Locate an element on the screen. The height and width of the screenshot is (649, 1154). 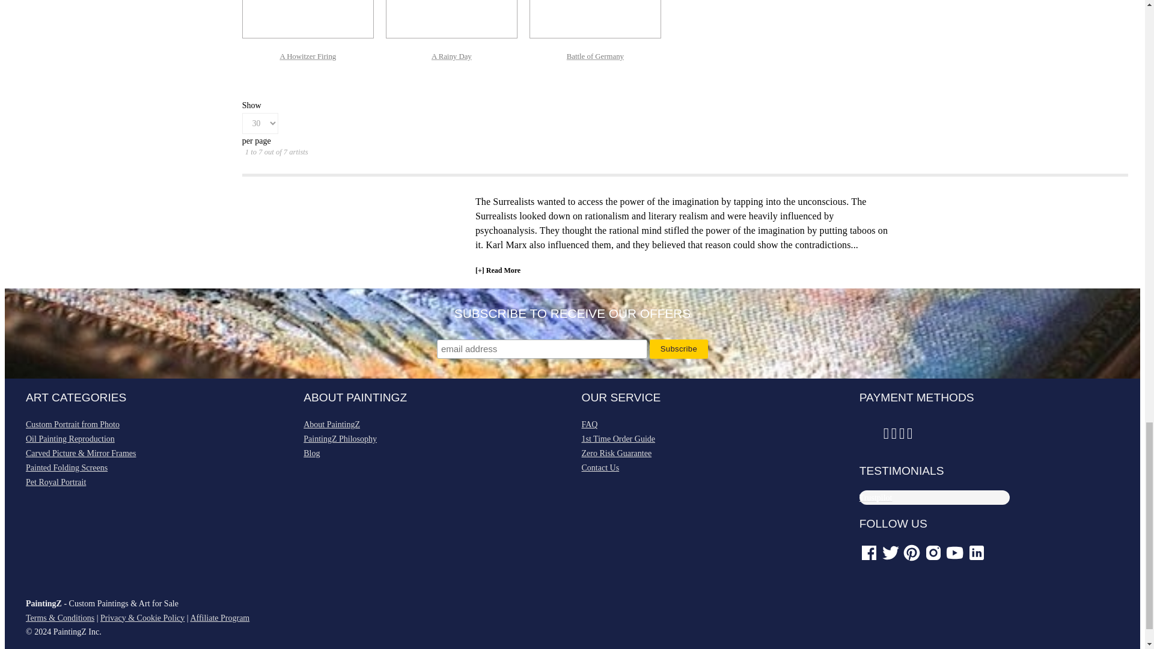
Subscribe is located at coordinates (679, 349).